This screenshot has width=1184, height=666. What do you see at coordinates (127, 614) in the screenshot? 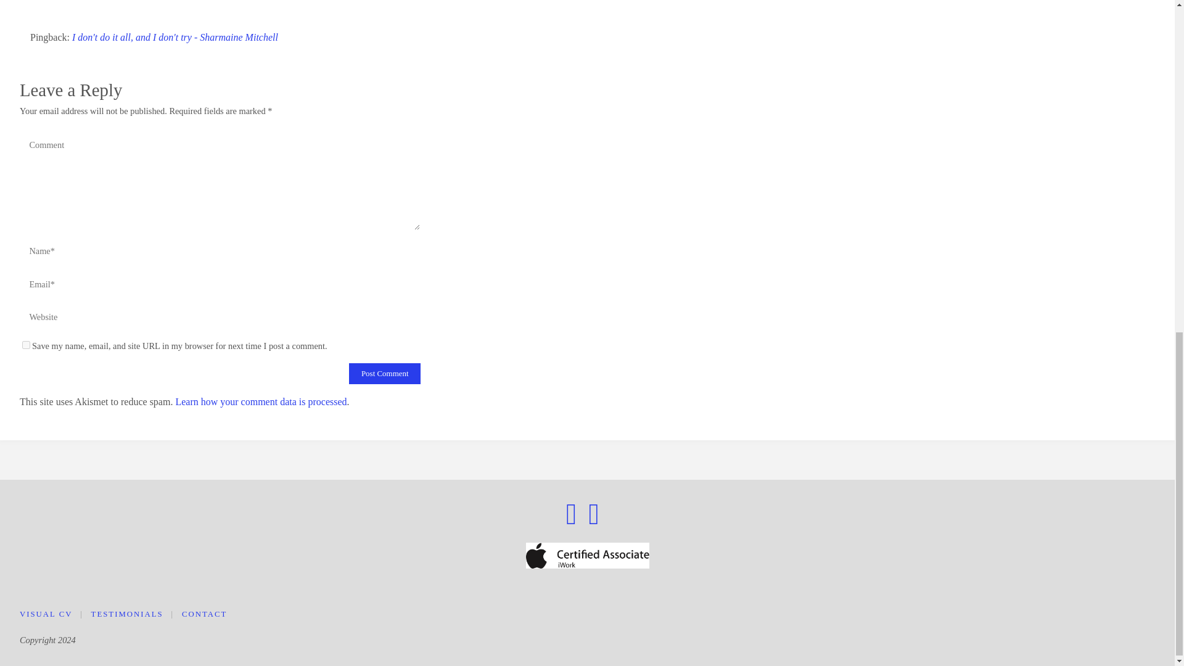
I see `TESTIMONIALS` at bounding box center [127, 614].